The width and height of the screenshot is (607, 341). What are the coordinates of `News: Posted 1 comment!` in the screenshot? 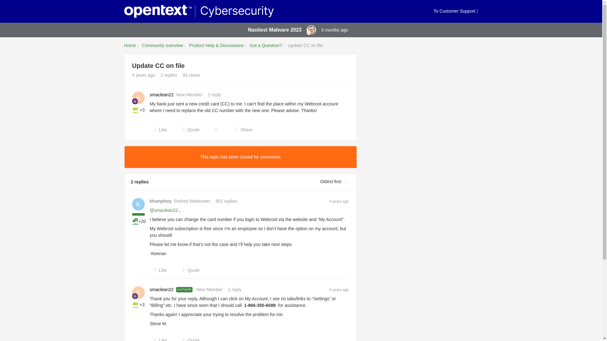 It's located at (135, 221).